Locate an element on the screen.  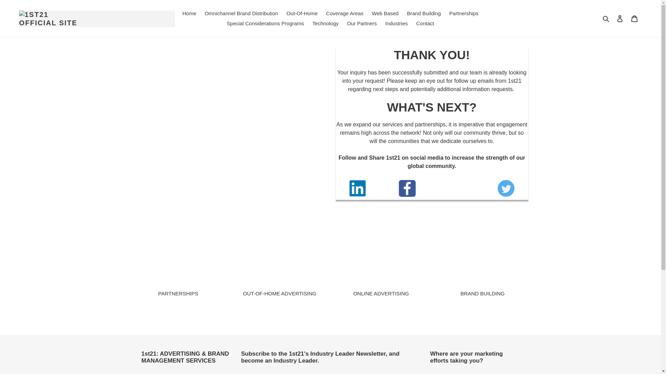
Omnichannel Brand Distribution is located at coordinates (241, 14).